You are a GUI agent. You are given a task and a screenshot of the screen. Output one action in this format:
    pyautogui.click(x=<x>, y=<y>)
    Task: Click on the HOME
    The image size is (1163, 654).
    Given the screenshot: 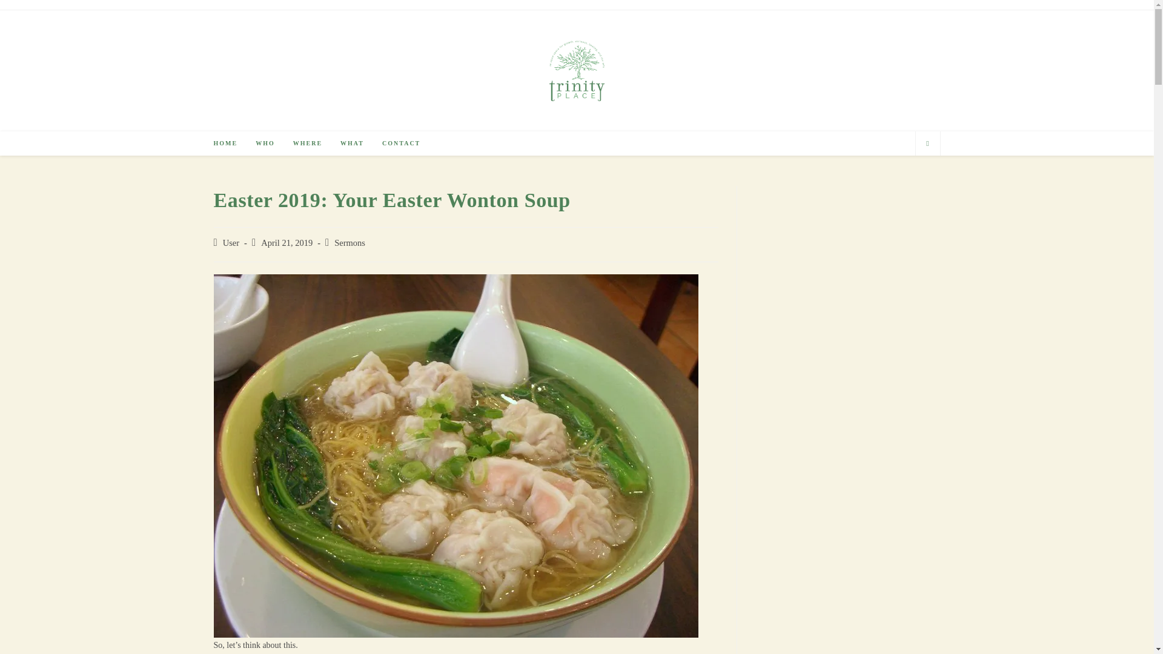 What is the action you would take?
    pyautogui.click(x=225, y=144)
    